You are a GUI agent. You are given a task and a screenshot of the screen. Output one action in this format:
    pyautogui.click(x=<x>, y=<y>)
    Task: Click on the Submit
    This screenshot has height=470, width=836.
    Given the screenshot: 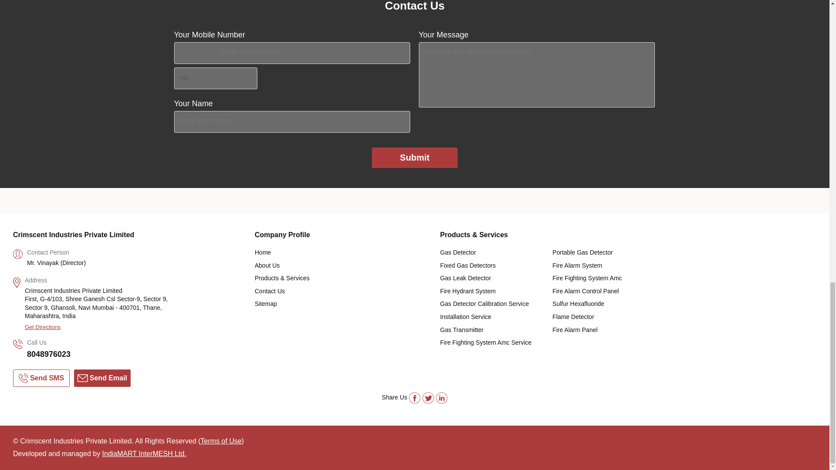 What is the action you would take?
    pyautogui.click(x=415, y=158)
    